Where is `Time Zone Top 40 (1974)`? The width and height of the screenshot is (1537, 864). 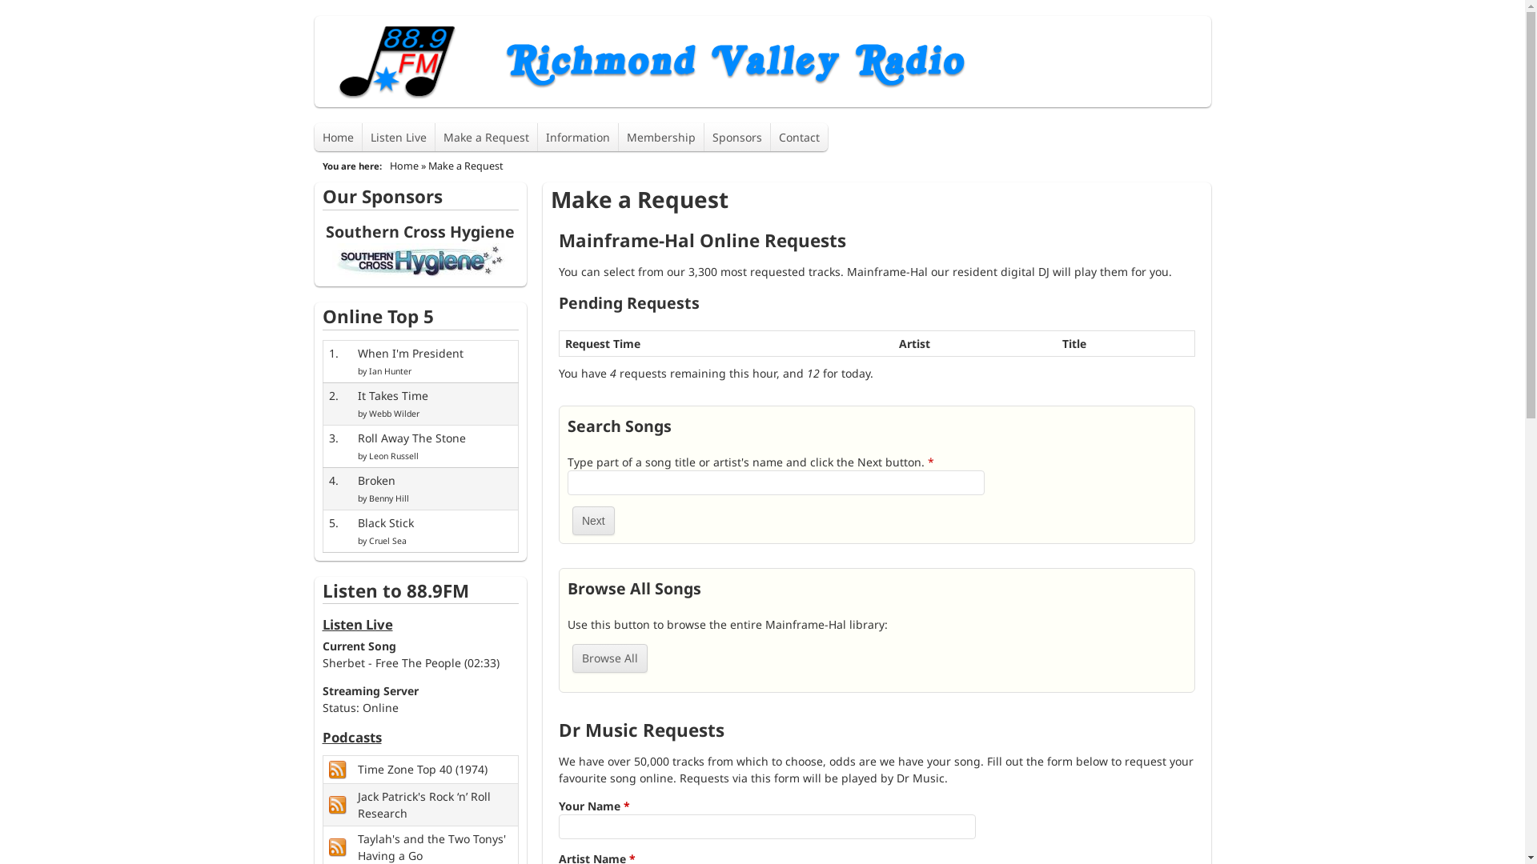
Time Zone Top 40 (1974) is located at coordinates (339, 768).